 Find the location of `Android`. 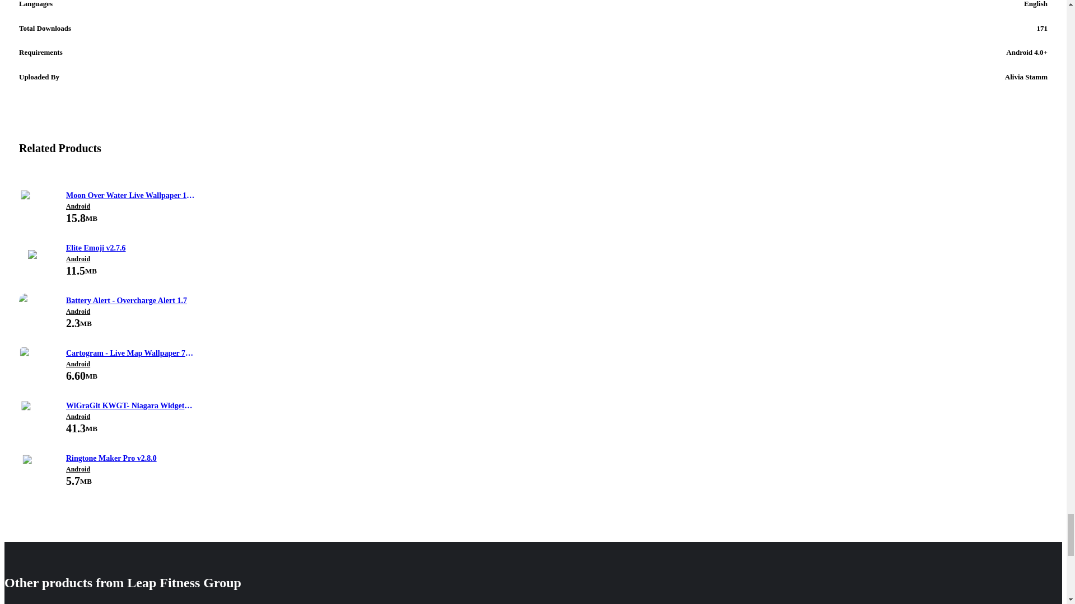

Android is located at coordinates (130, 311).